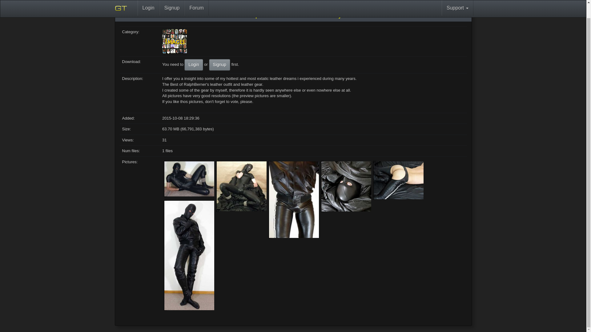 This screenshot has height=332, width=591. What do you see at coordinates (196, 1) in the screenshot?
I see `Forum` at bounding box center [196, 1].